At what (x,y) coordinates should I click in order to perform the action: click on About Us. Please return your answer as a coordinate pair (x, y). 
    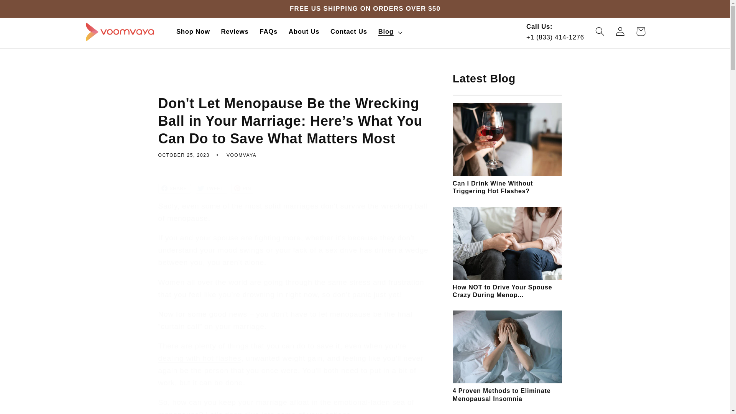
    Looking at the image, I should click on (304, 32).